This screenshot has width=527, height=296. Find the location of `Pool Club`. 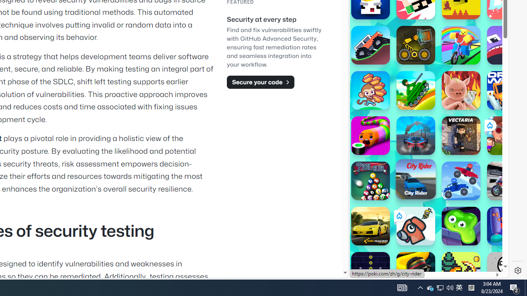

Pool Club is located at coordinates (371, 181).